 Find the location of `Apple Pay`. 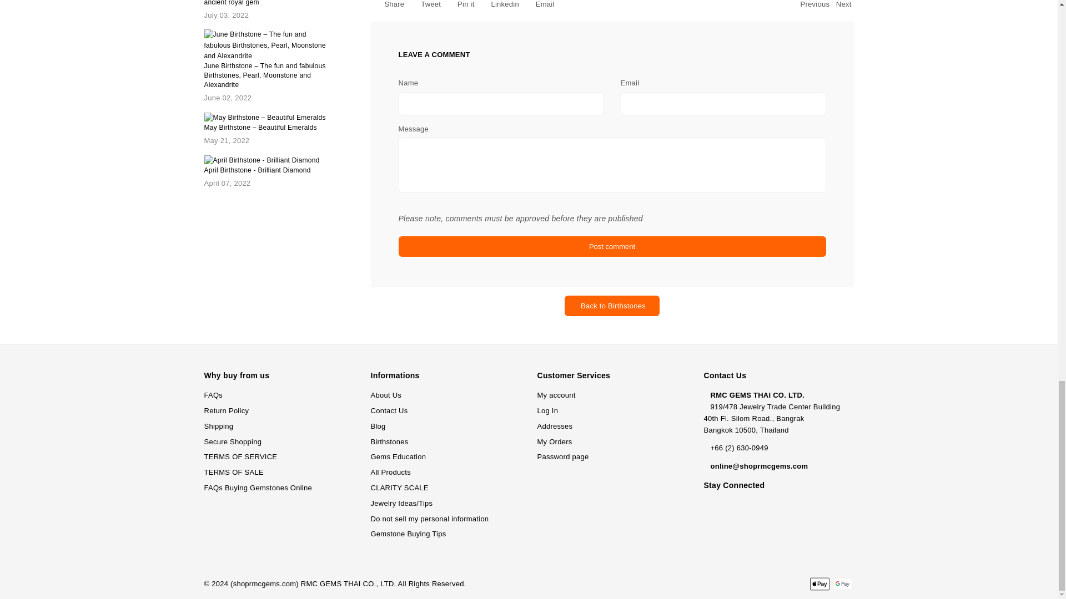

Apple Pay is located at coordinates (819, 583).